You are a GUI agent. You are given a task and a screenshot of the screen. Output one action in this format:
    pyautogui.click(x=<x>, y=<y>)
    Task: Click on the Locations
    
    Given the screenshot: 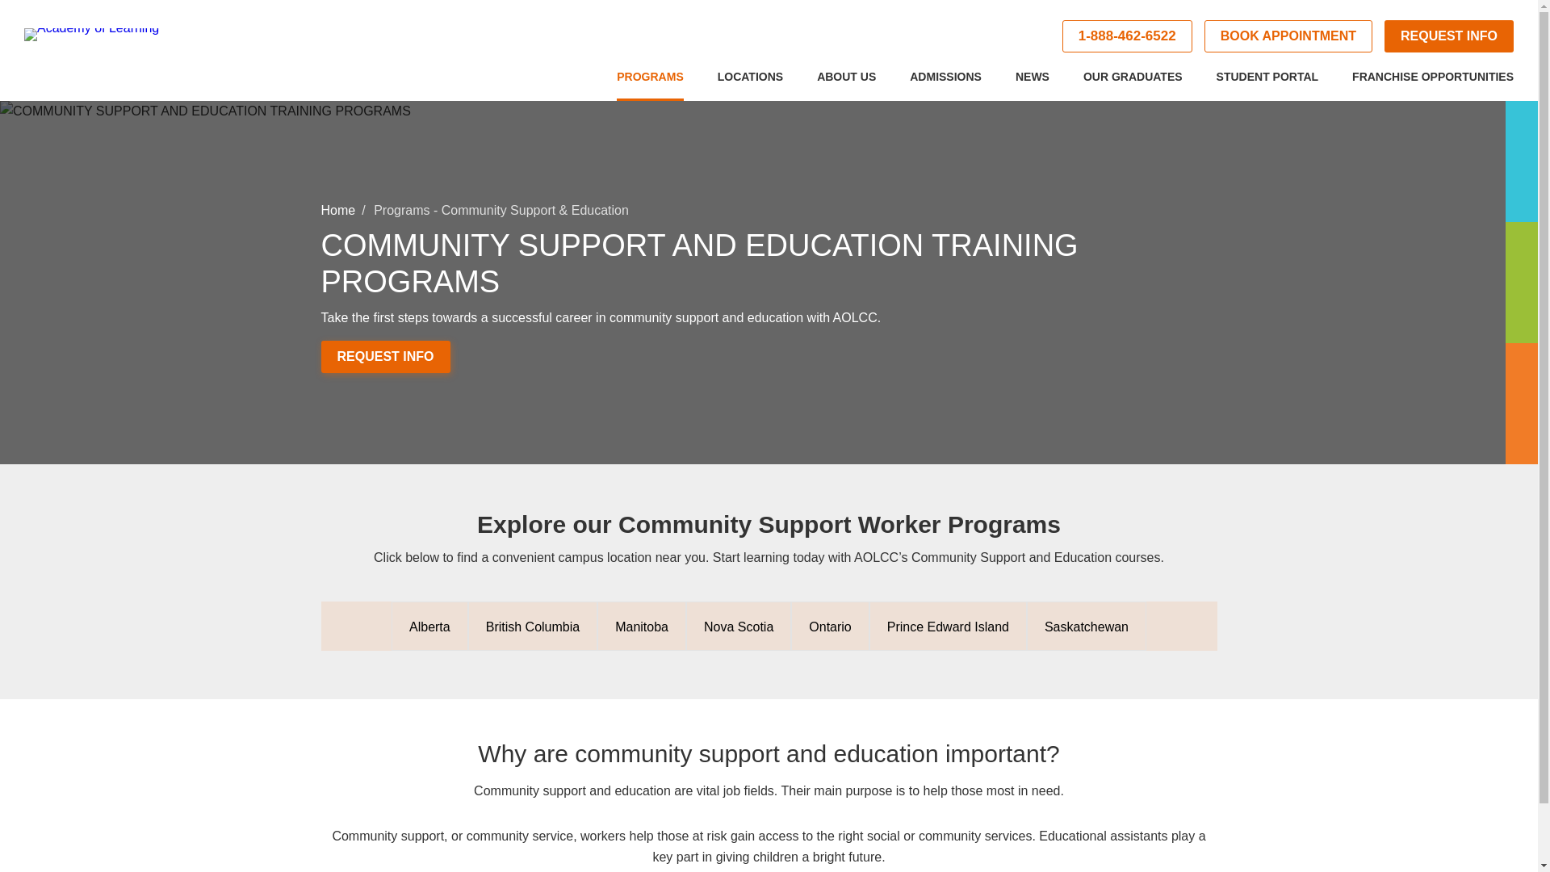 What is the action you would take?
    pyautogui.click(x=749, y=84)
    